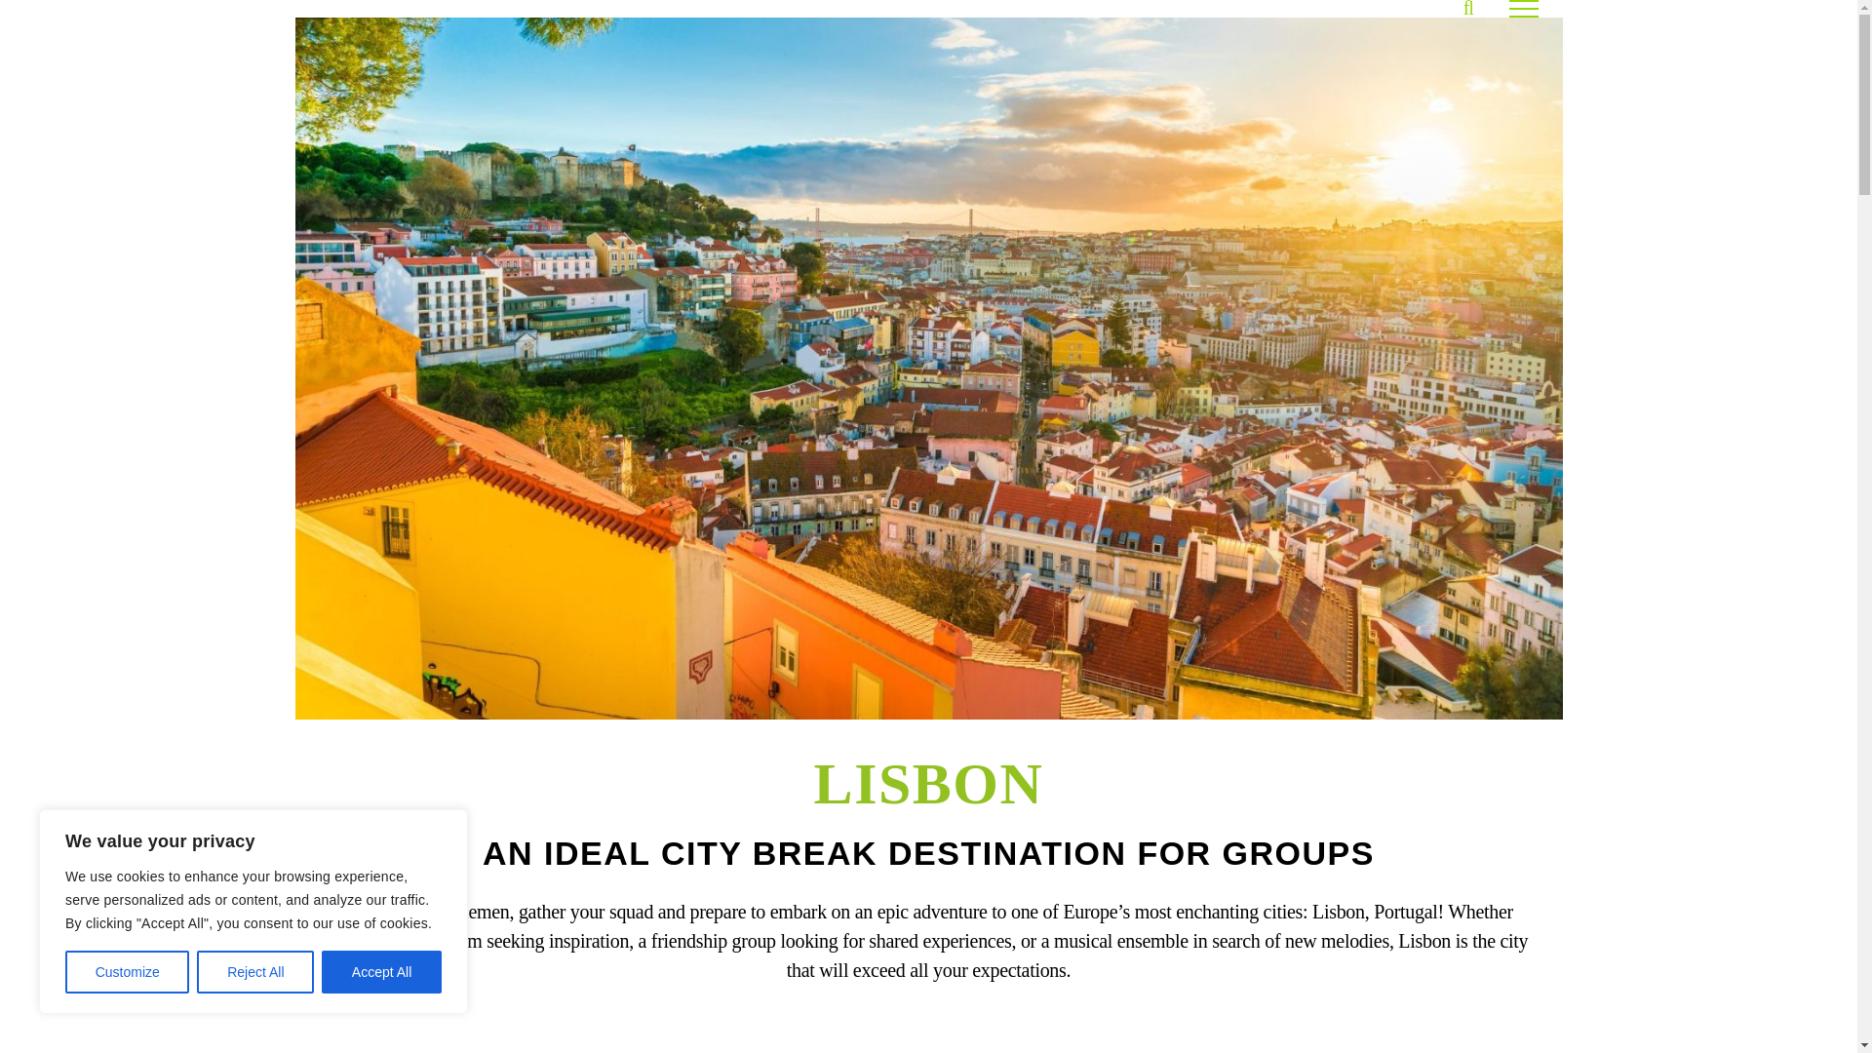 Image resolution: width=1872 pixels, height=1053 pixels. What do you see at coordinates (382, 972) in the screenshot?
I see `Accept All` at bounding box center [382, 972].